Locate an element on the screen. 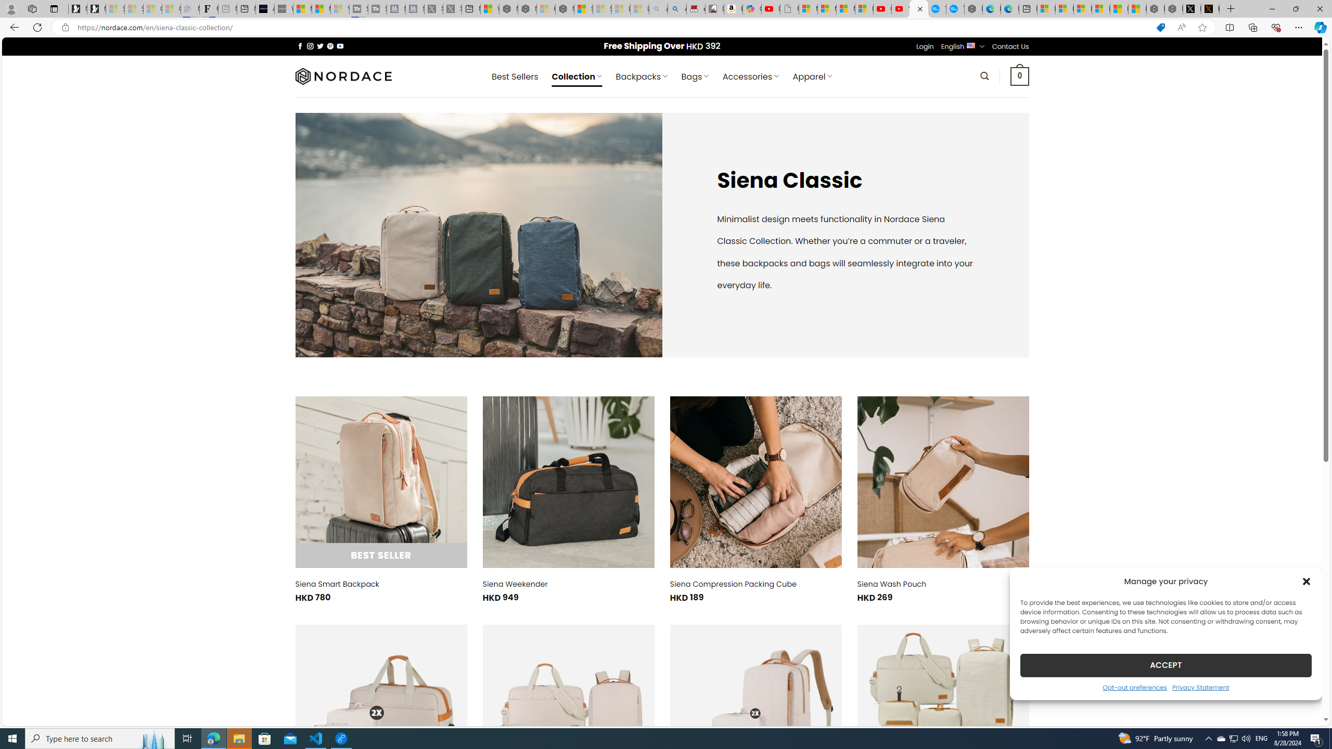 This screenshot has height=749, width=1332. X - Sleeping is located at coordinates (452, 9).